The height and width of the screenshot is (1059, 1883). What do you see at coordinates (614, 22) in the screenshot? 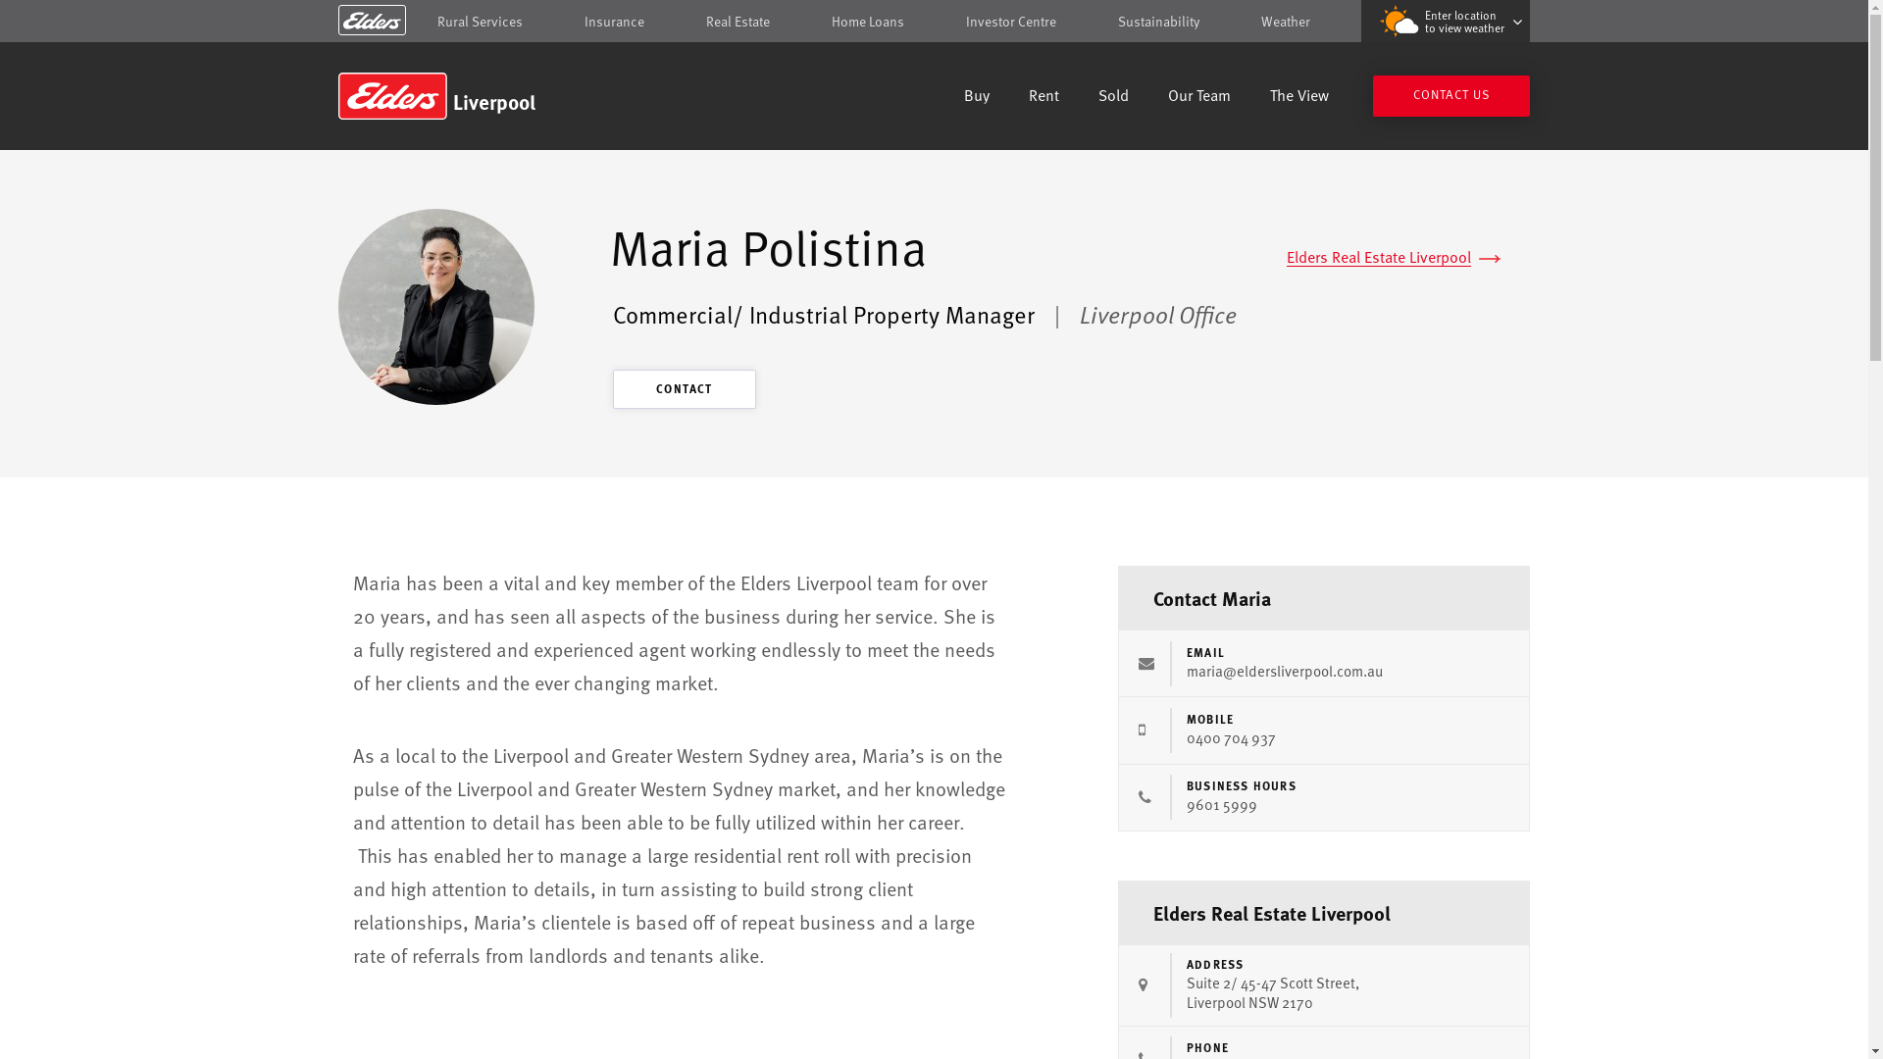
I see `Insurance` at bounding box center [614, 22].